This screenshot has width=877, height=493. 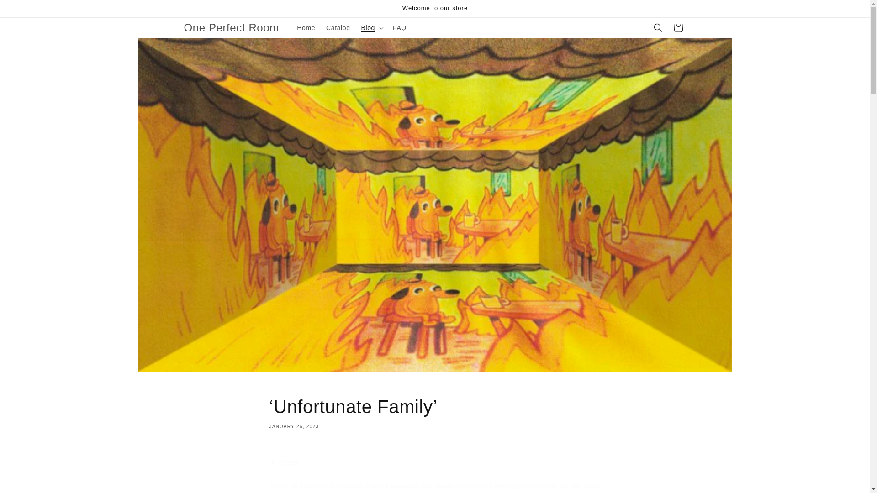 I want to click on FAQ, so click(x=400, y=27).